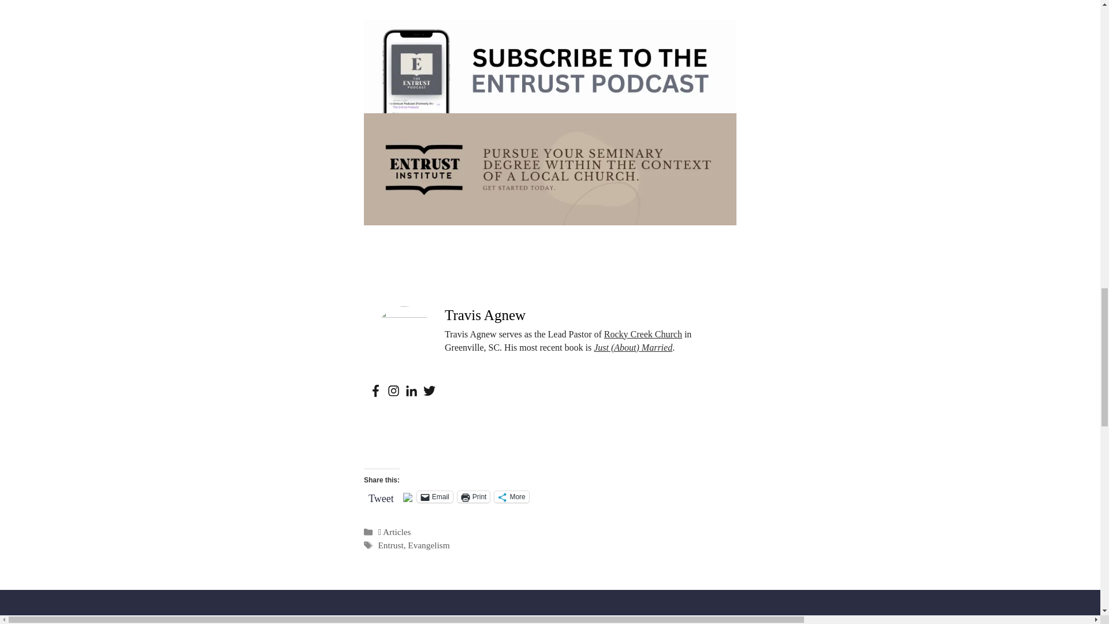 The height and width of the screenshot is (624, 1109). Describe the element at coordinates (474, 497) in the screenshot. I see `Print` at that location.